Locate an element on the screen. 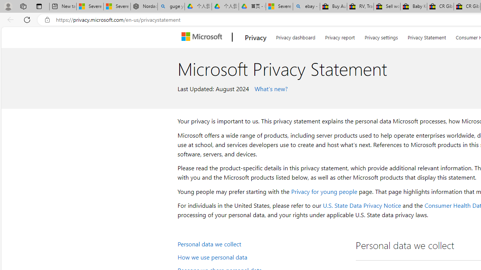 This screenshot has width=481, height=270. Personal data we collect is located at coordinates (262, 244).